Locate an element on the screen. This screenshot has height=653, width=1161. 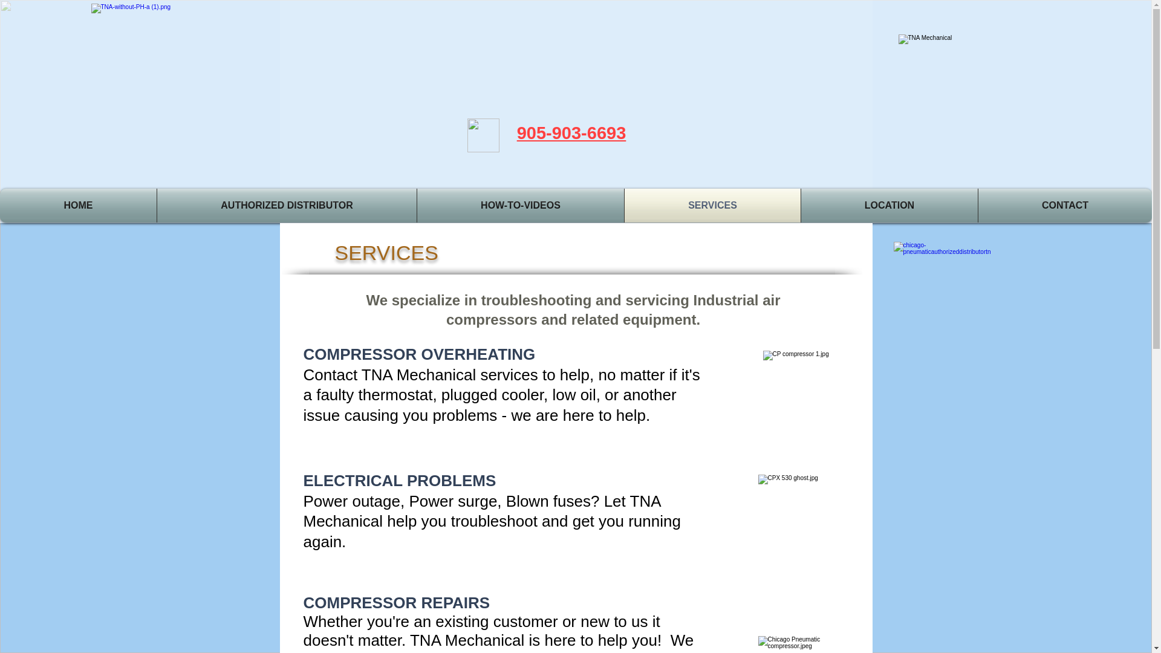
905-903-6693 is located at coordinates (571, 133).